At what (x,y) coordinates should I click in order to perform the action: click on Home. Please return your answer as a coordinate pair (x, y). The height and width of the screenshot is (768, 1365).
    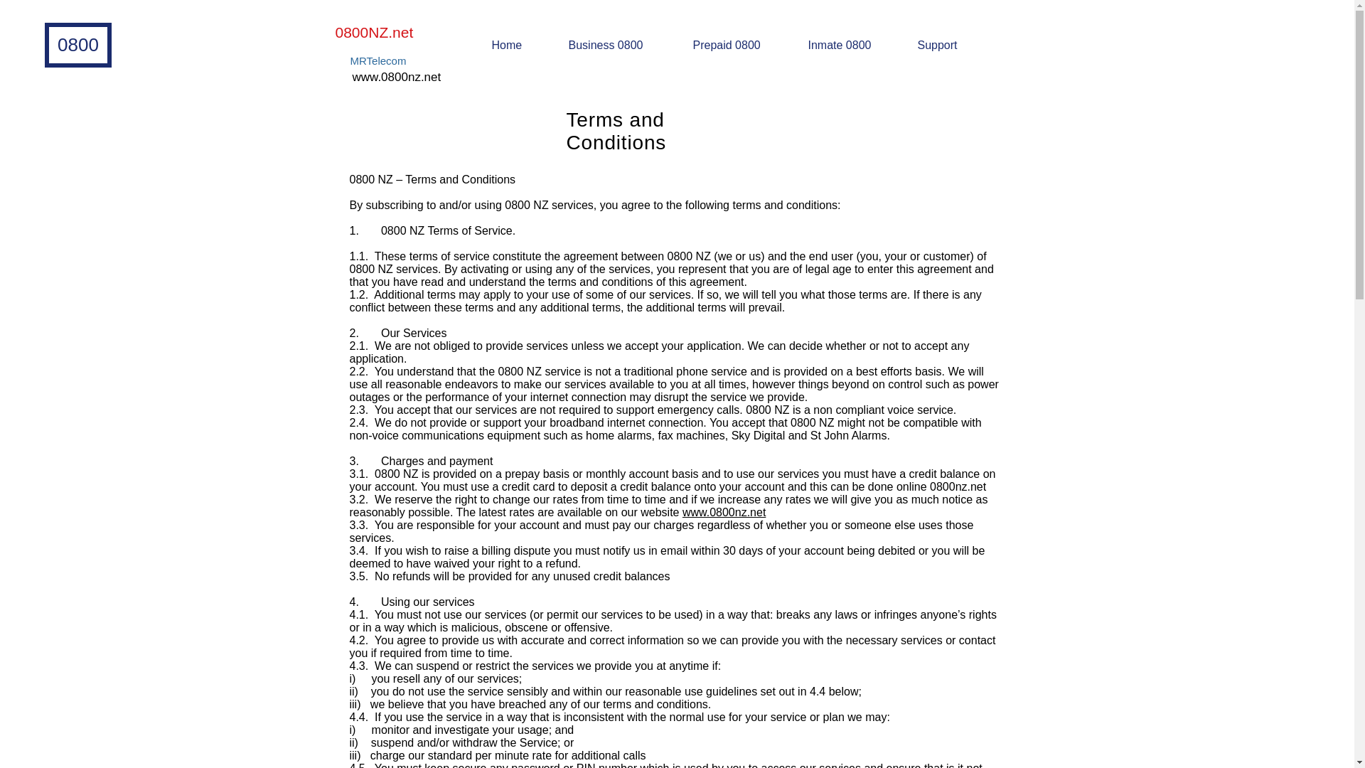
    Looking at the image, I should click on (518, 45).